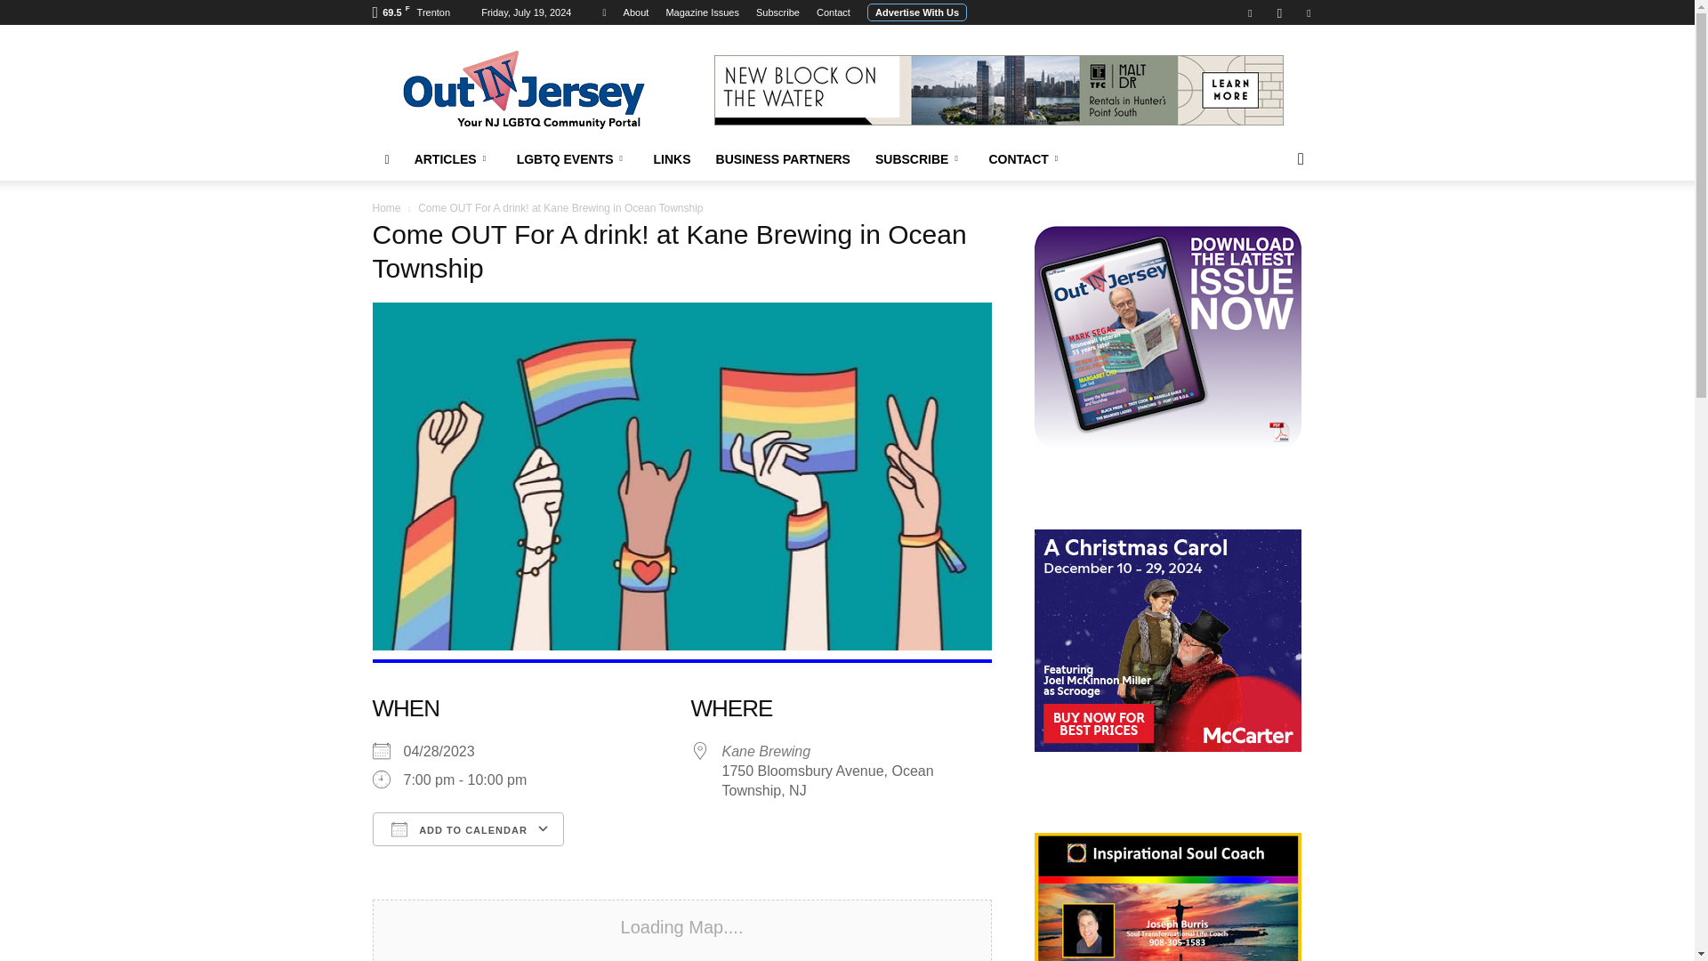 This screenshot has height=961, width=1708. What do you see at coordinates (635, 12) in the screenshot?
I see `About` at bounding box center [635, 12].